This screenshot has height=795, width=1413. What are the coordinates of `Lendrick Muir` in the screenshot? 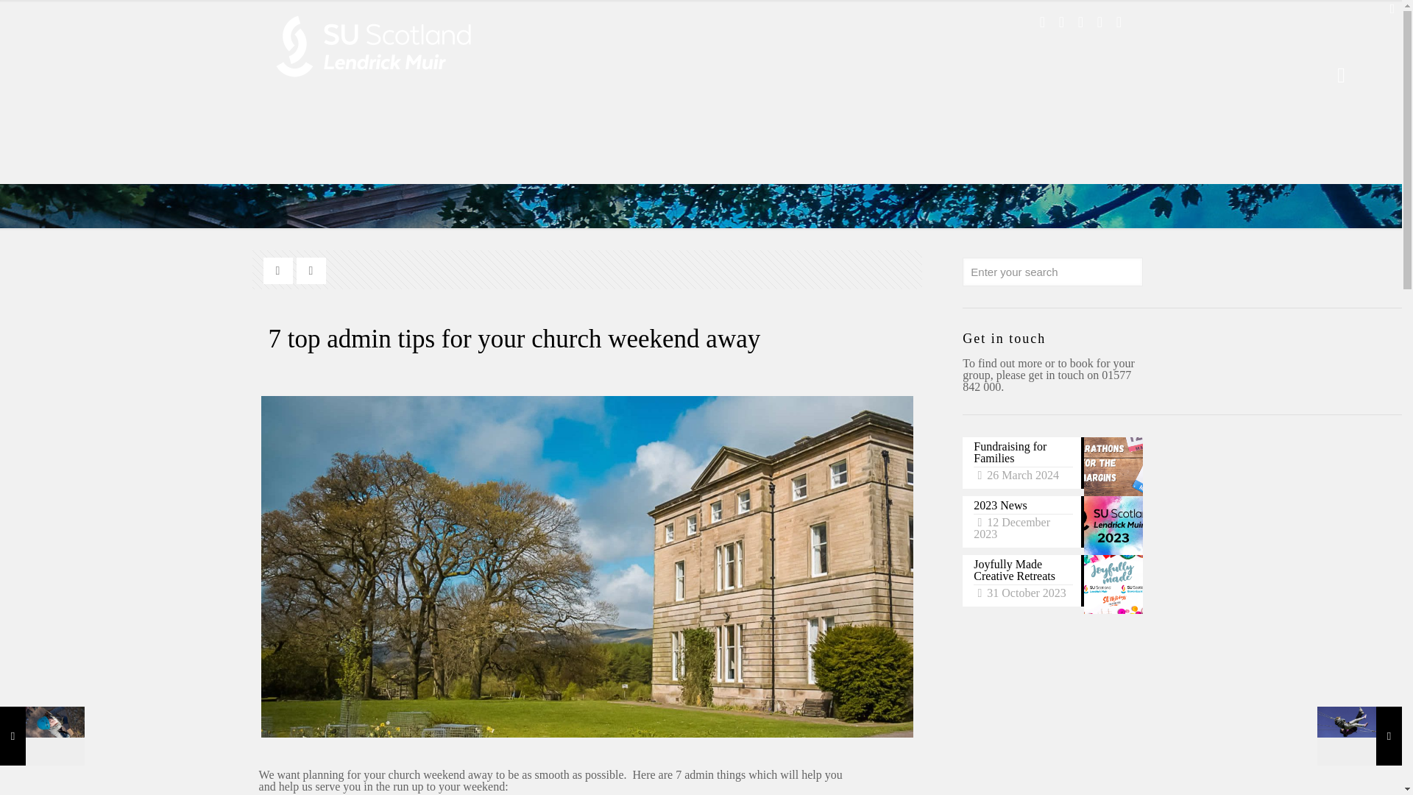 It's located at (372, 46).